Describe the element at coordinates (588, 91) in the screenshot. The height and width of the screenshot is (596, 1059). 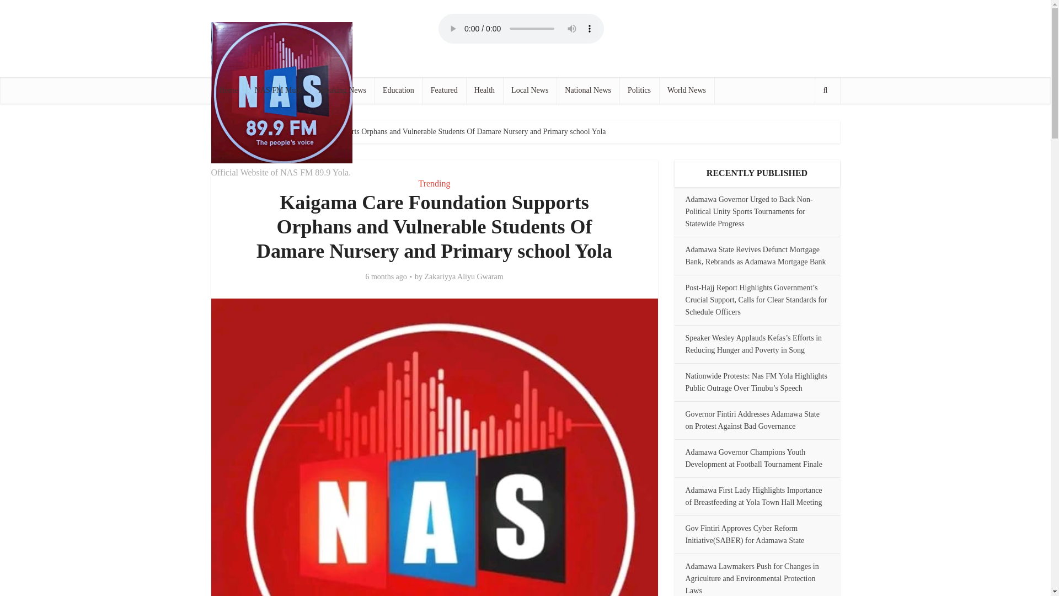
I see `National News` at that location.